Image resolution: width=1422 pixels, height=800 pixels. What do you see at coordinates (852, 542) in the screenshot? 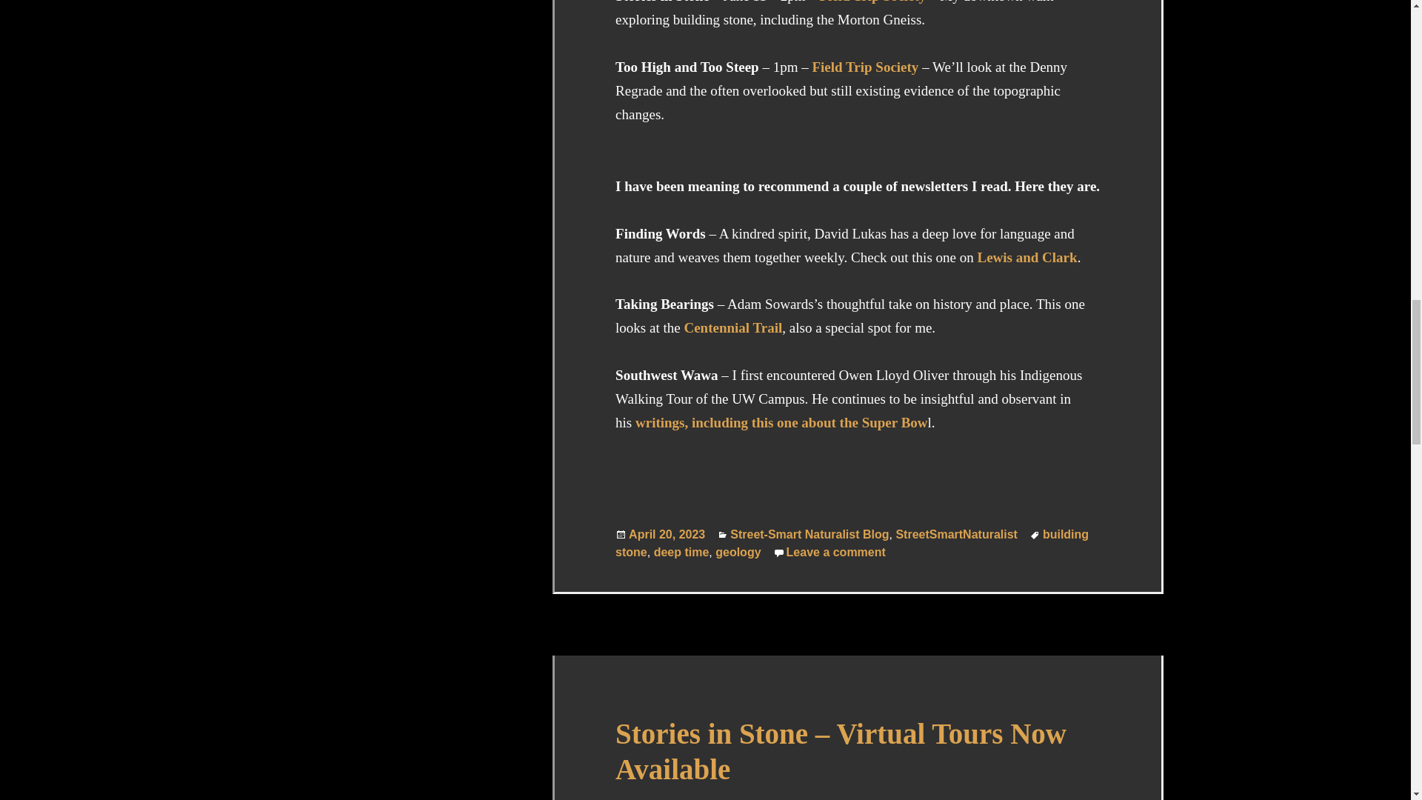
I see `building stone` at bounding box center [852, 542].